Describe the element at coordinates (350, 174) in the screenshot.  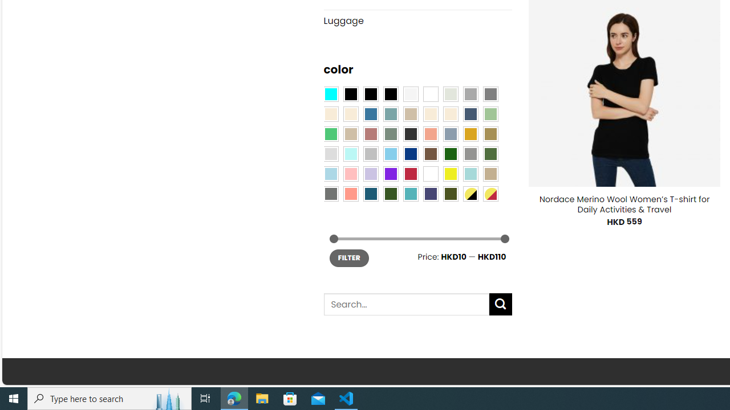
I see `Pink` at that location.